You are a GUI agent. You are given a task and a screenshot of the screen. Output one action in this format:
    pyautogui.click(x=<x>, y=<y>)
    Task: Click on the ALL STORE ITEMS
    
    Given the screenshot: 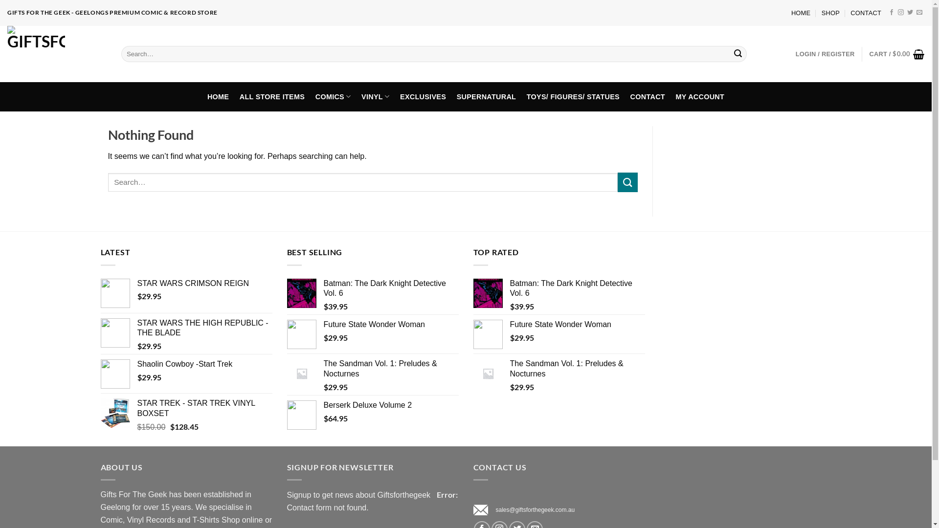 What is the action you would take?
    pyautogui.click(x=272, y=97)
    